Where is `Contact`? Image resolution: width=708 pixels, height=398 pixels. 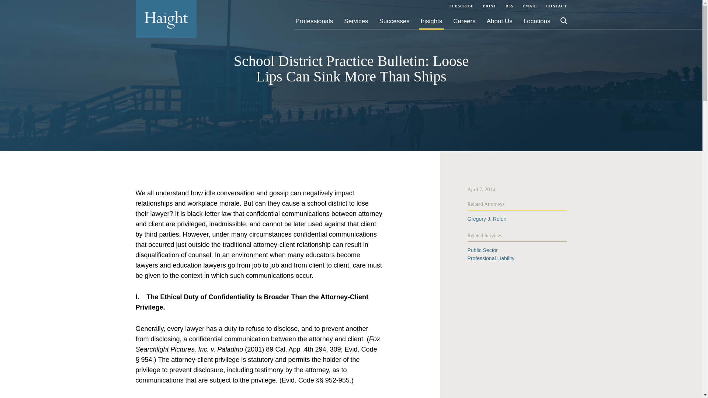 Contact is located at coordinates (555, 6).